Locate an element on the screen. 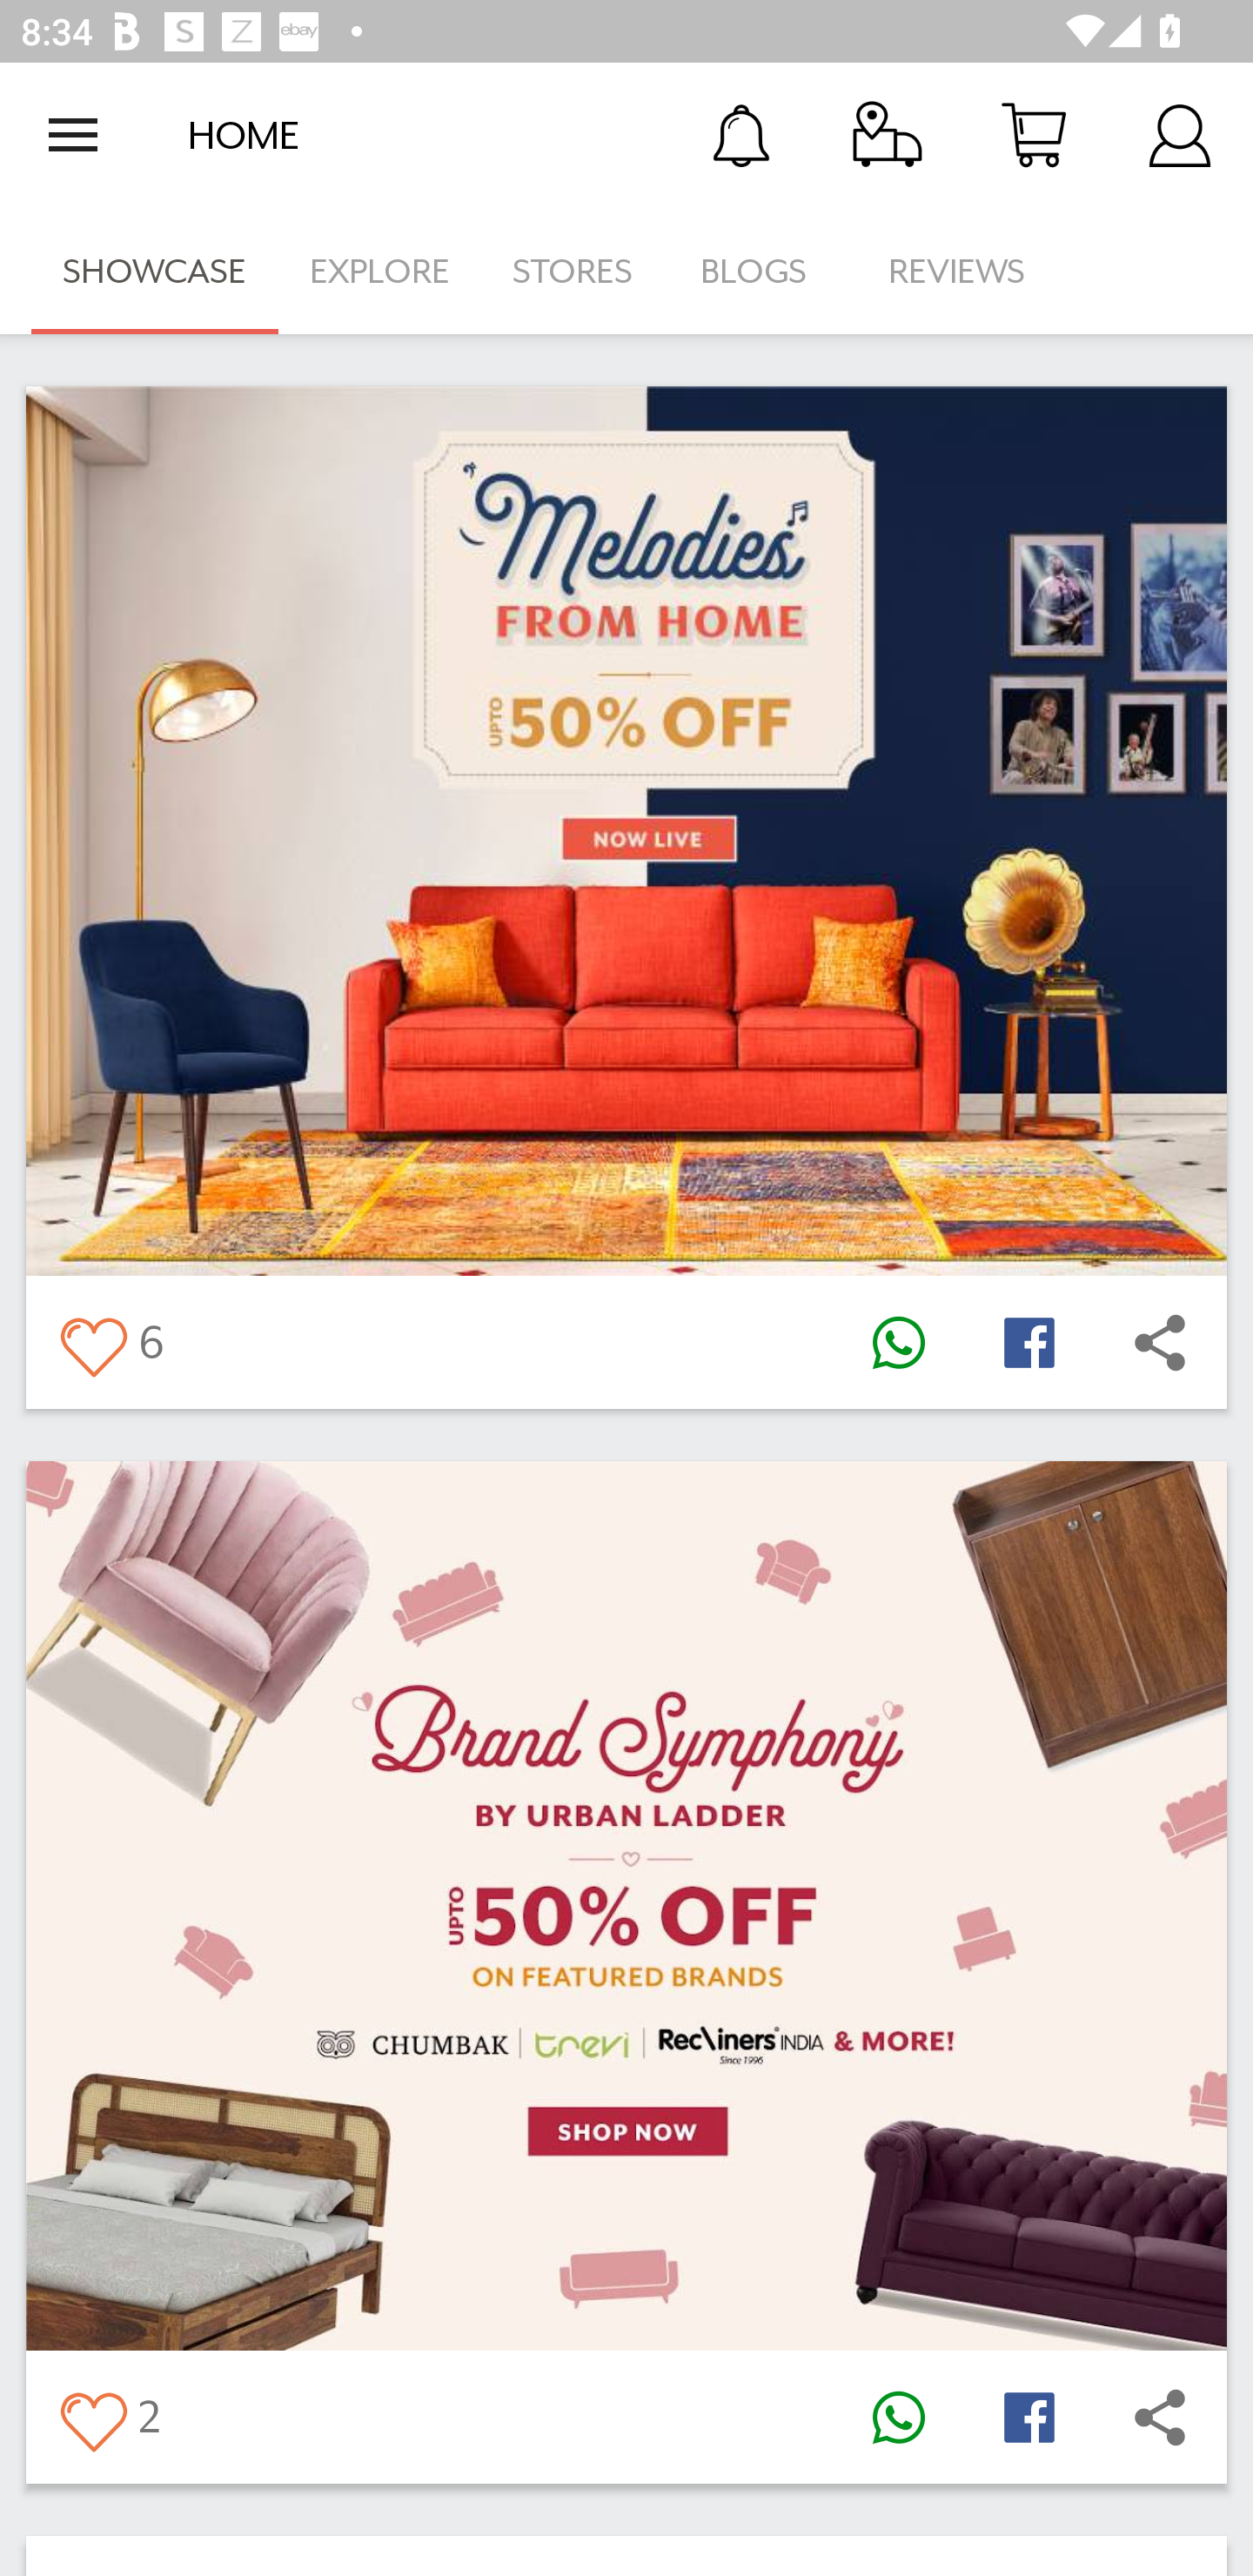 The height and width of the screenshot is (2576, 1253). Account Details is located at coordinates (1180, 134).